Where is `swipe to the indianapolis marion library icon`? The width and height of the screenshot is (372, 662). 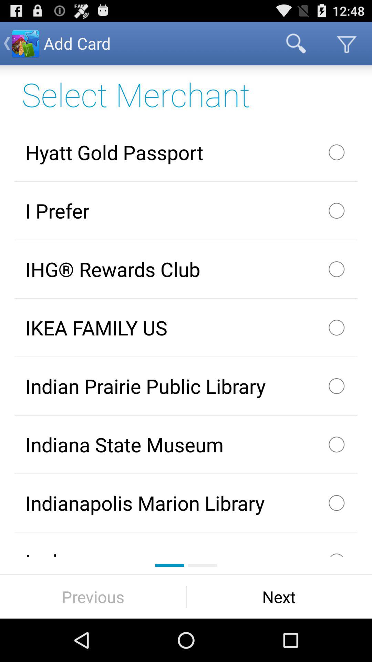
swipe to the indianapolis marion library icon is located at coordinates (186, 503).